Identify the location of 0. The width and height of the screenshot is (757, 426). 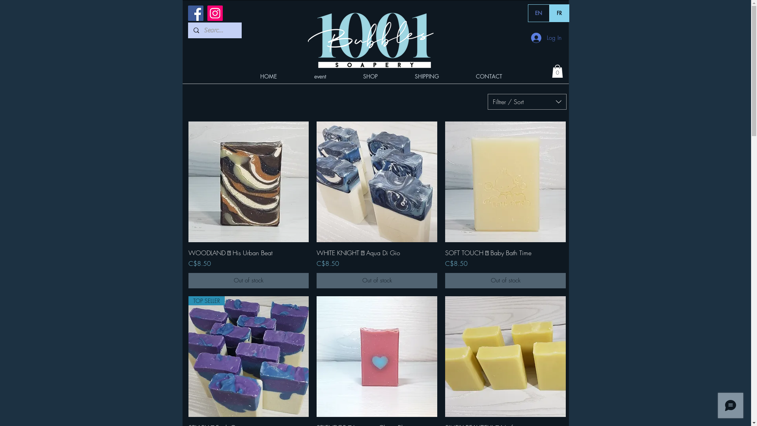
(557, 71).